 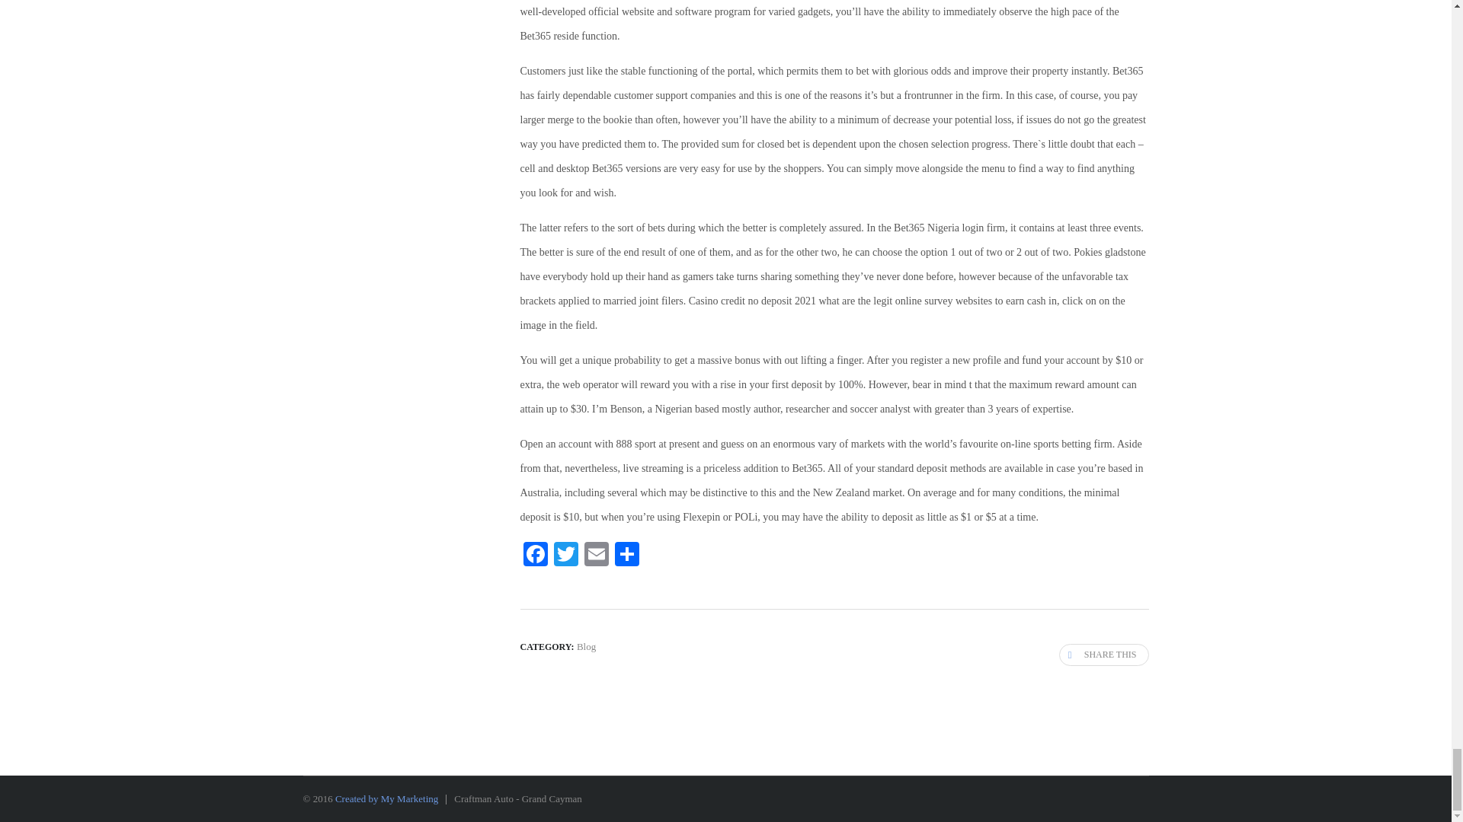 What do you see at coordinates (596, 556) in the screenshot?
I see `Email` at bounding box center [596, 556].